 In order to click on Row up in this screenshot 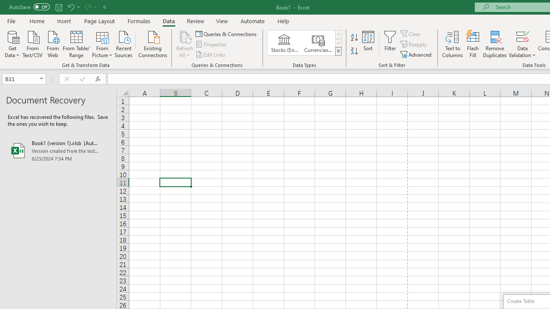, I will do `click(338, 34)`.